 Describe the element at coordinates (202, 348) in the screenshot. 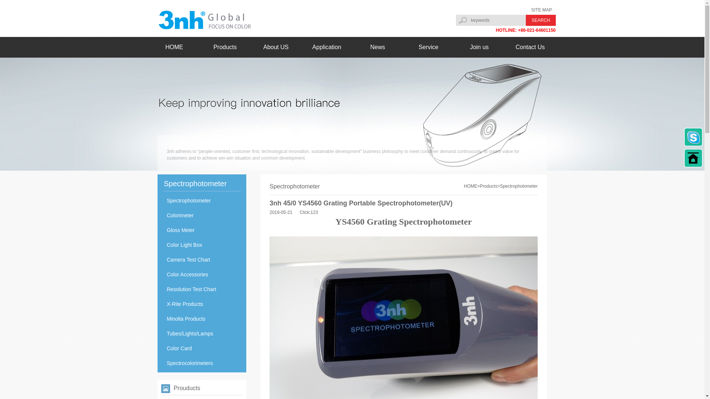

I see `Color Card` at that location.